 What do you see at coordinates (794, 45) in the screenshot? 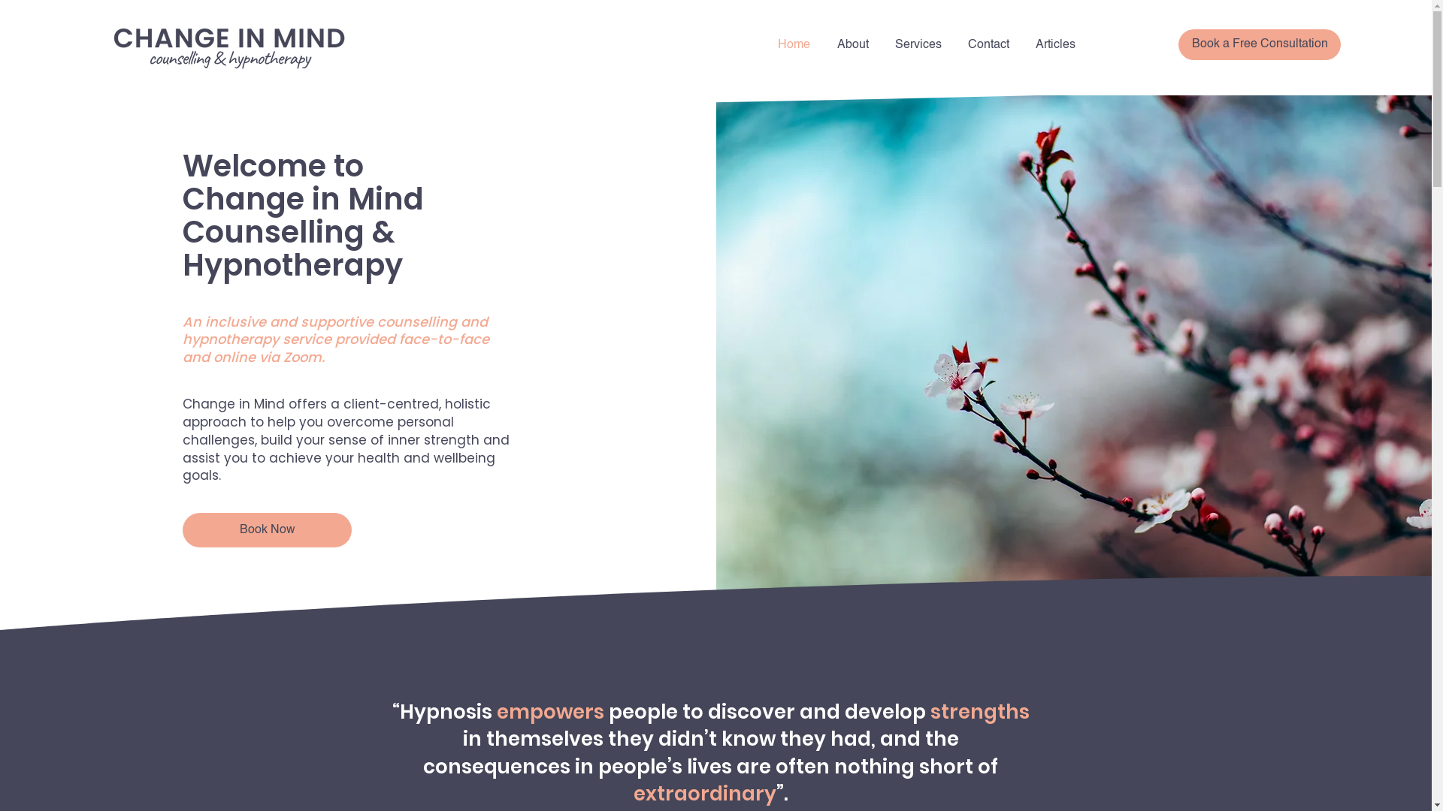
I see `Home` at bounding box center [794, 45].